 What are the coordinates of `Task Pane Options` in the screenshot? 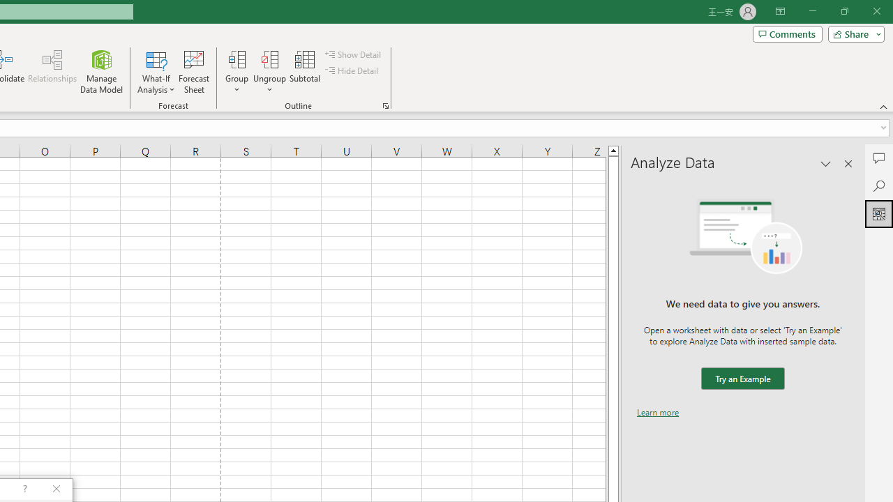 It's located at (826, 163).